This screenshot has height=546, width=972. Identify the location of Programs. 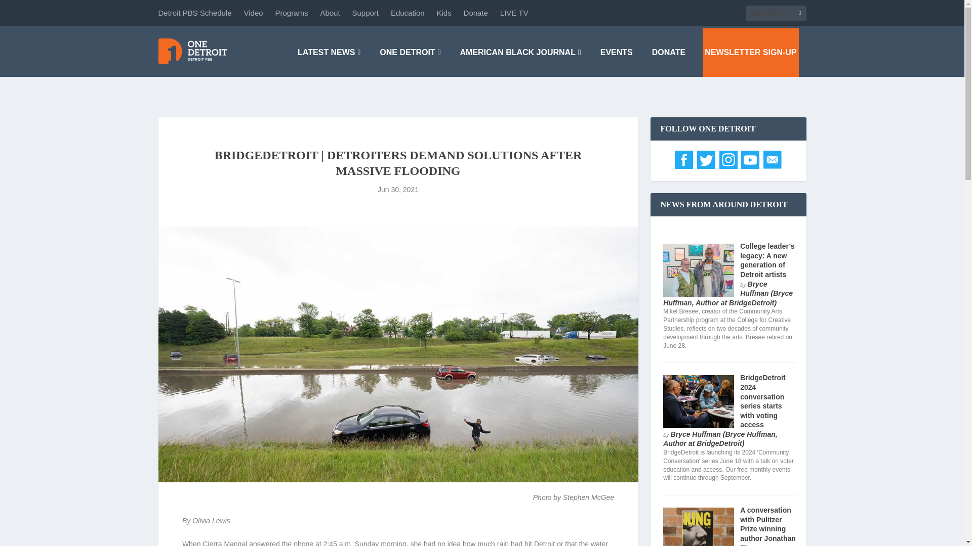
(292, 13).